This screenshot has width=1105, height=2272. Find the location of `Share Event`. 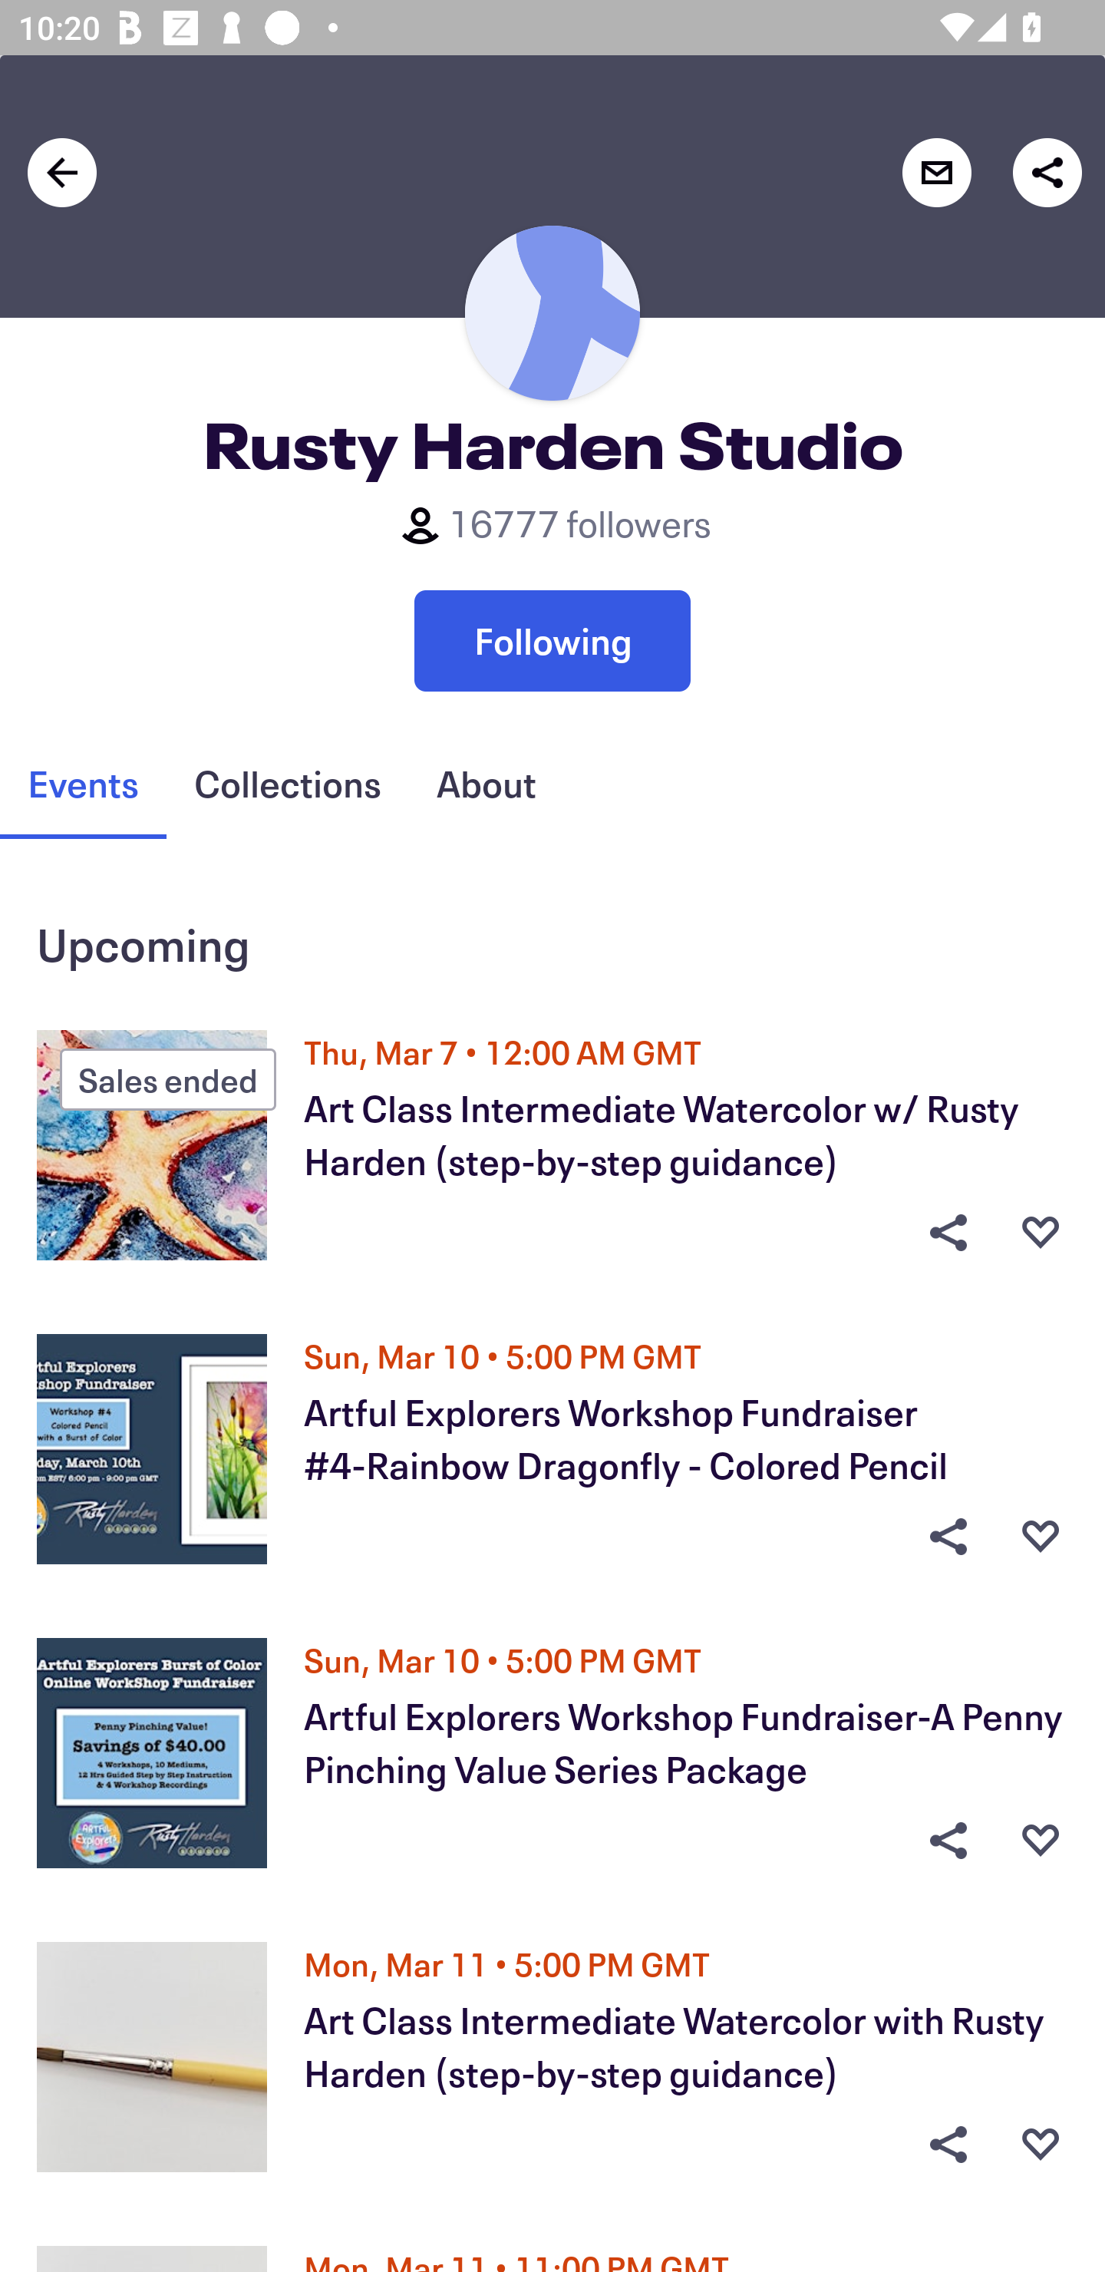

Share Event is located at coordinates (948, 1537).